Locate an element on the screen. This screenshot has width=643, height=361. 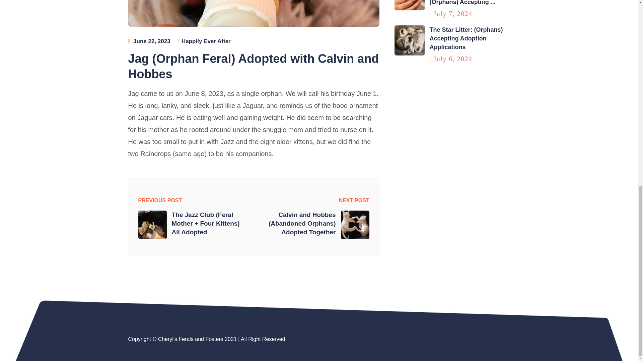
Happily Ever After is located at coordinates (206, 41).